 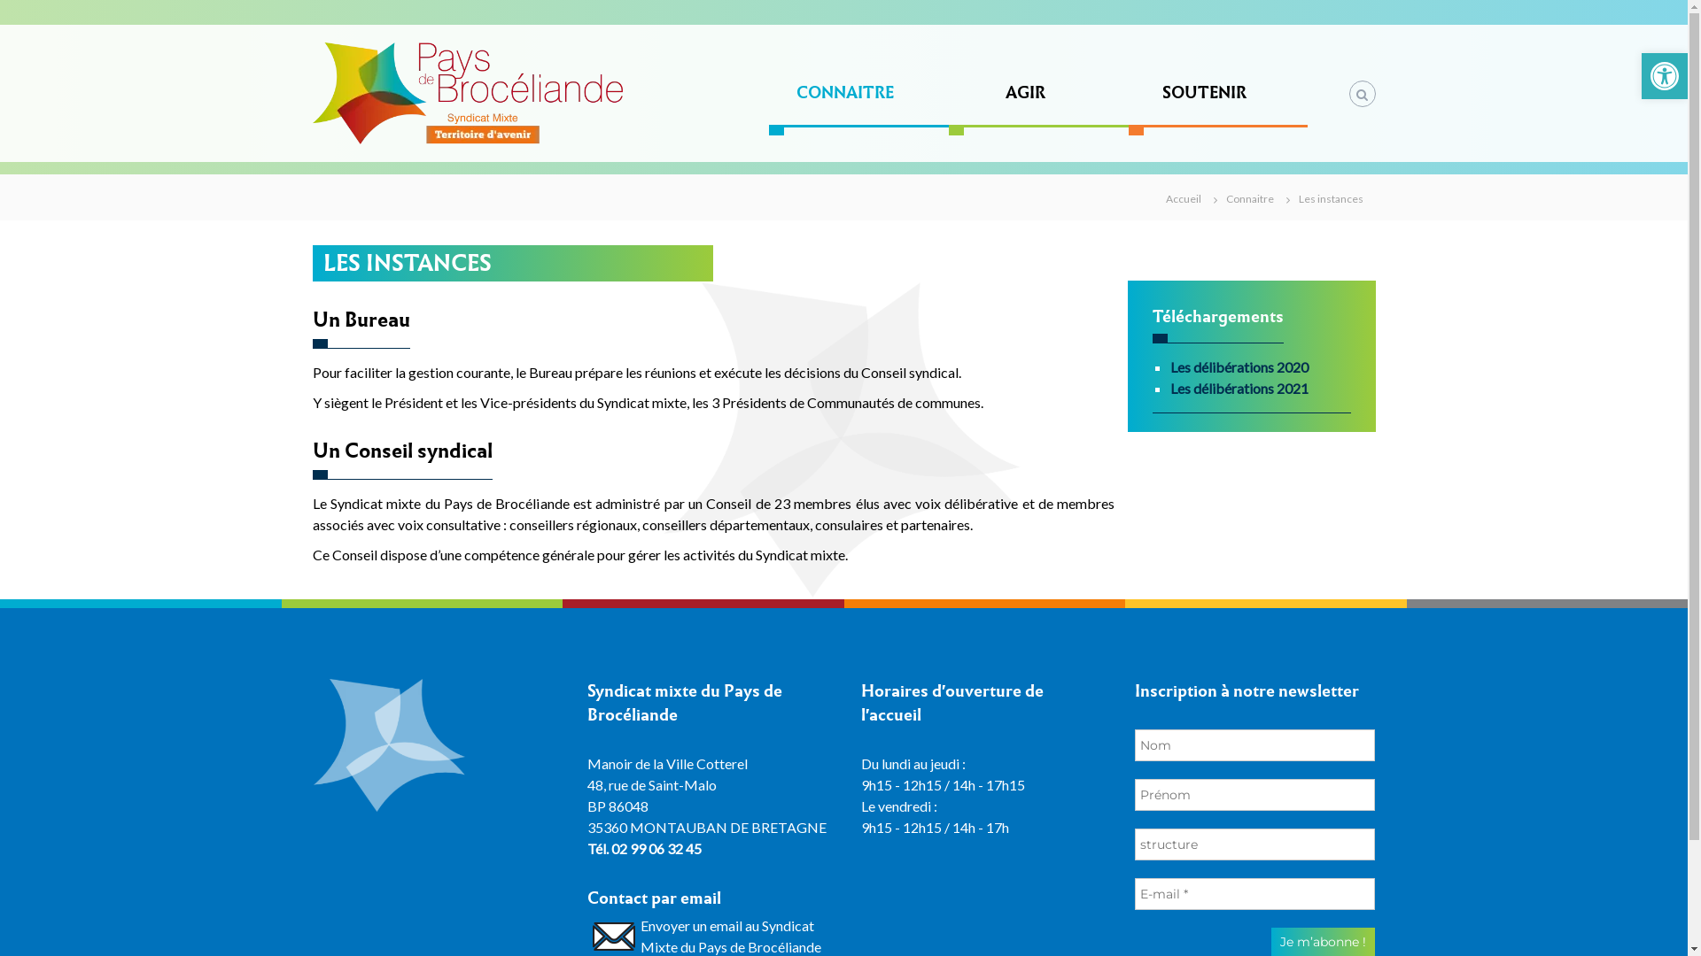 I want to click on AGIR, so click(x=1026, y=92).